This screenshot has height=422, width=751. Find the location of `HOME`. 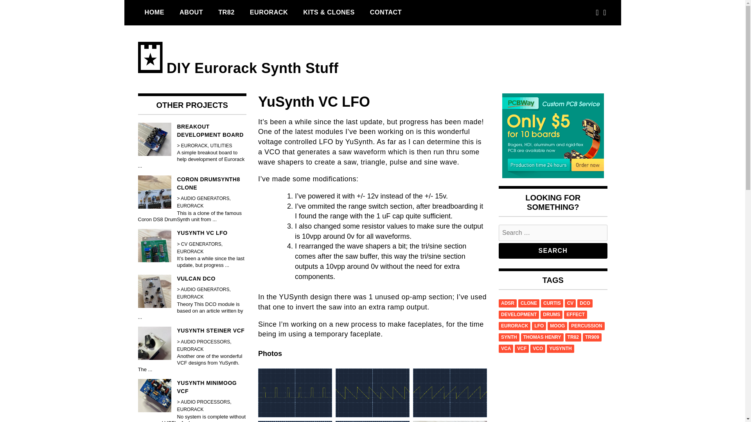

HOME is located at coordinates (154, 12).